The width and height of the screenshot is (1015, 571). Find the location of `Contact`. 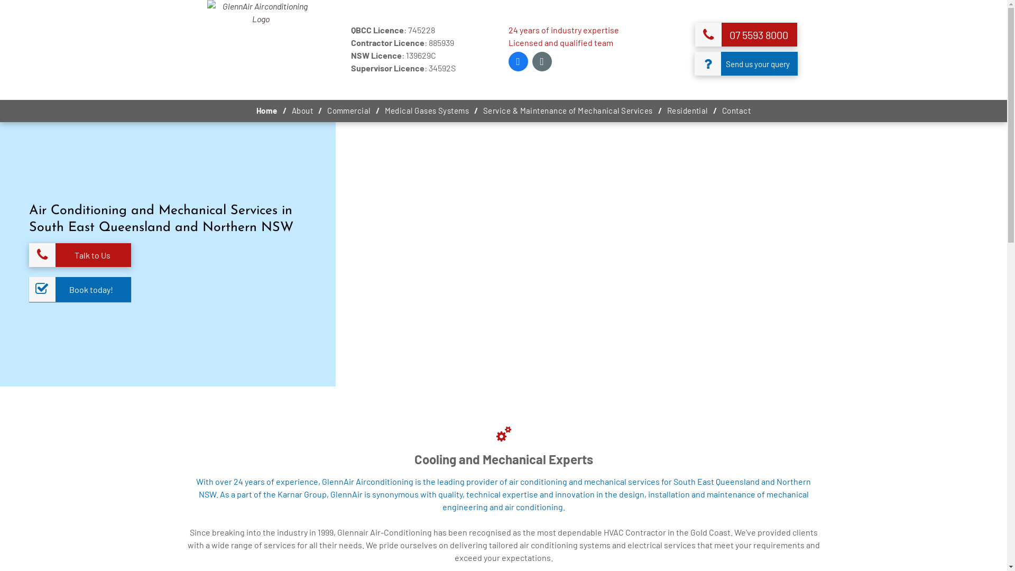

Contact is located at coordinates (736, 111).